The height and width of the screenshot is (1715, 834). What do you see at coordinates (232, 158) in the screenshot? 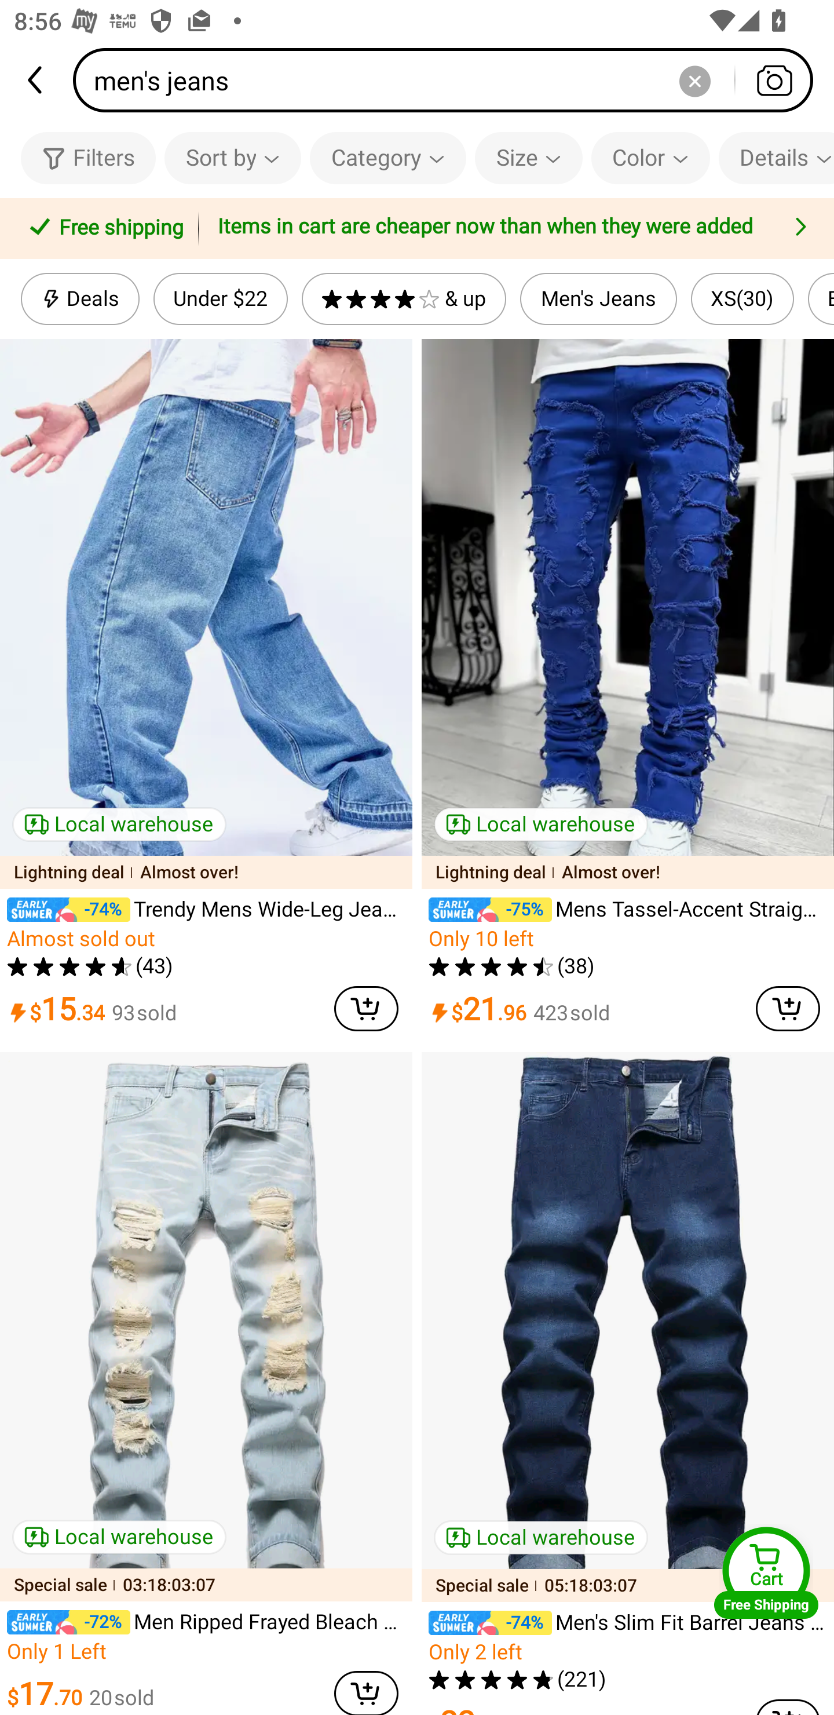
I see `Sort by` at bounding box center [232, 158].